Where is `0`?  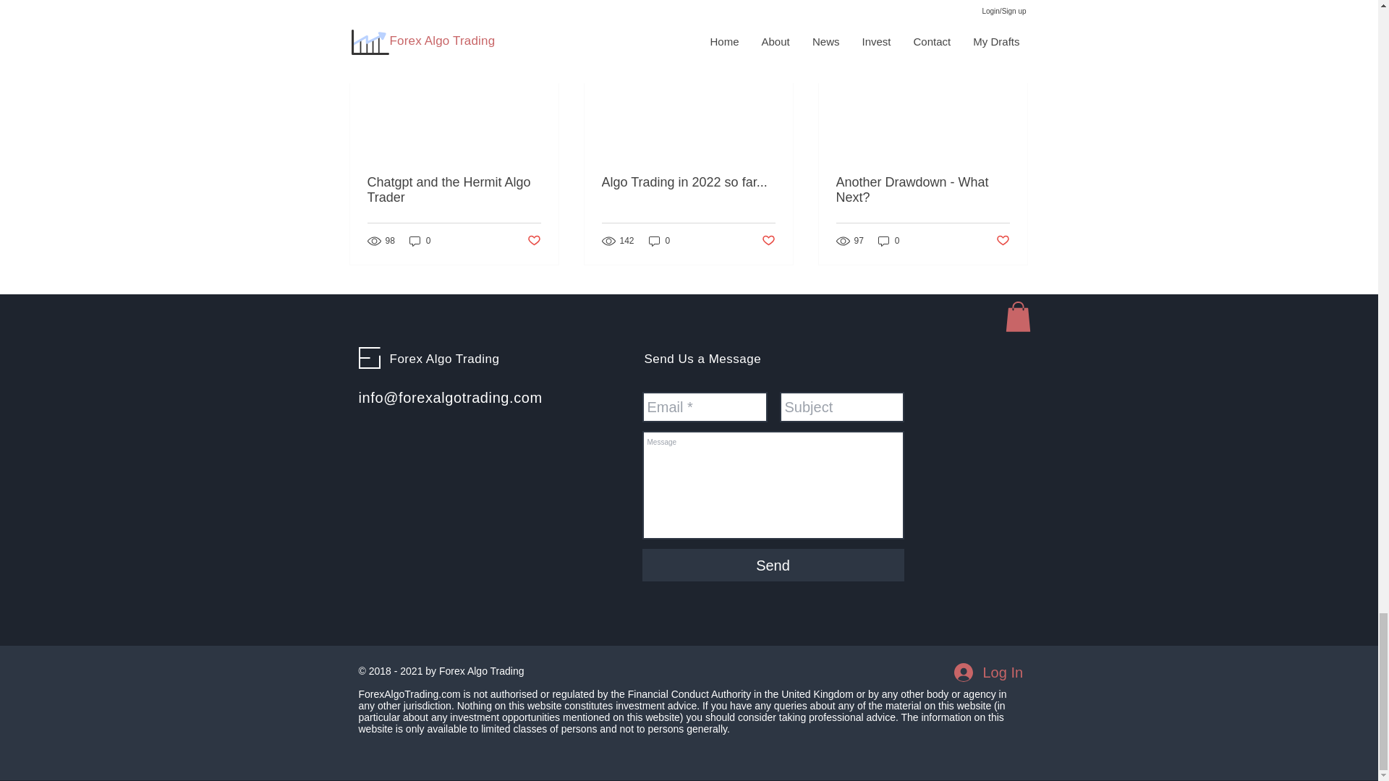
0 is located at coordinates (420, 242).